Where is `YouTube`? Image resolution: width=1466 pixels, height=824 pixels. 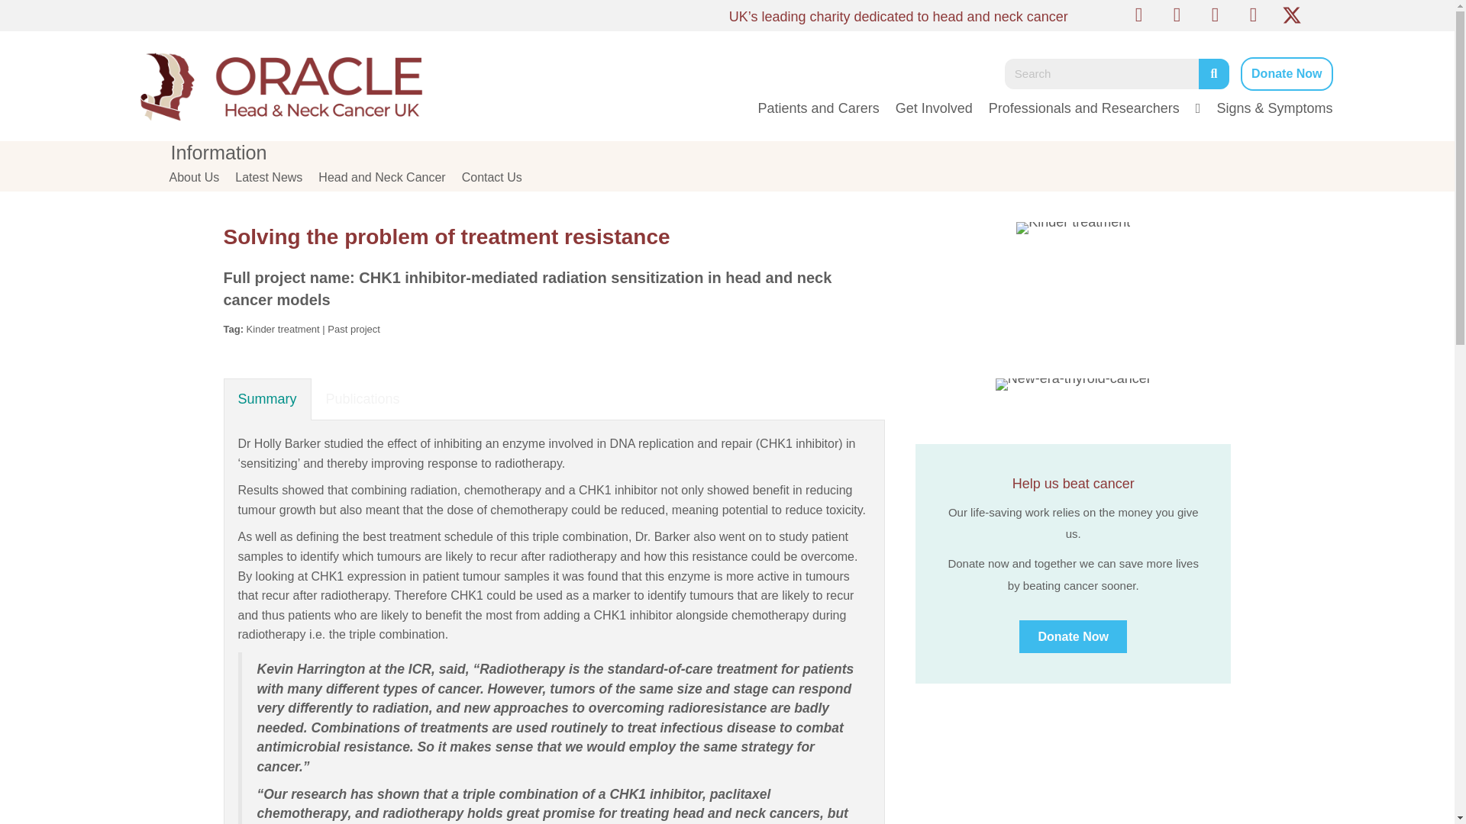
YouTube is located at coordinates (1216, 15).